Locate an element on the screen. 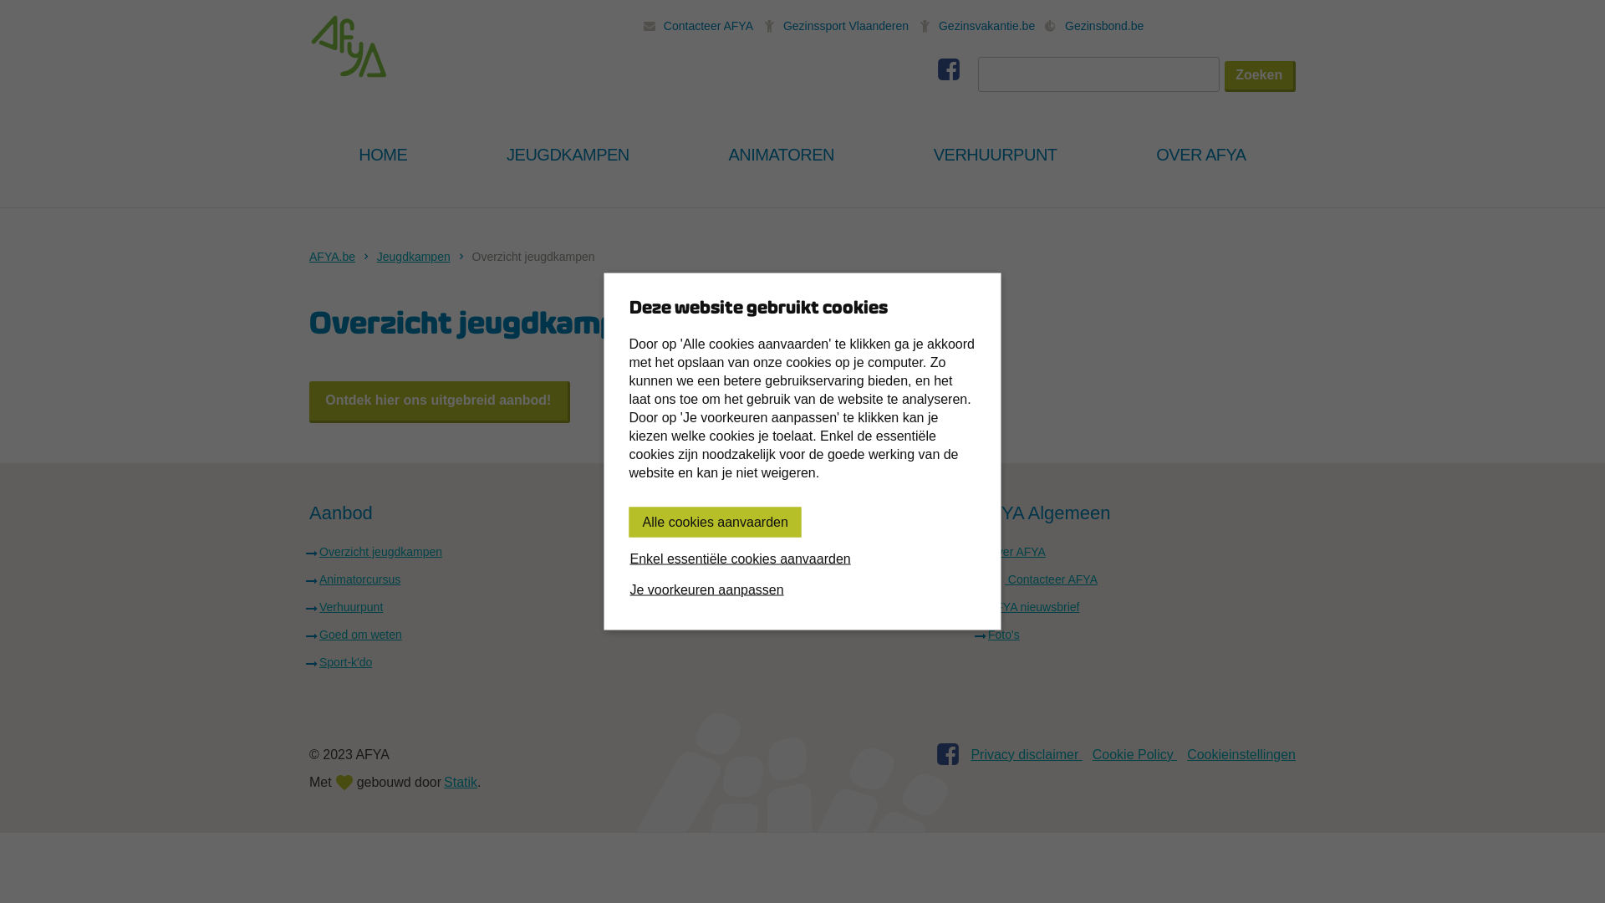 This screenshot has height=903, width=1605. Alle cookies aanvaarden is located at coordinates (715, 522).